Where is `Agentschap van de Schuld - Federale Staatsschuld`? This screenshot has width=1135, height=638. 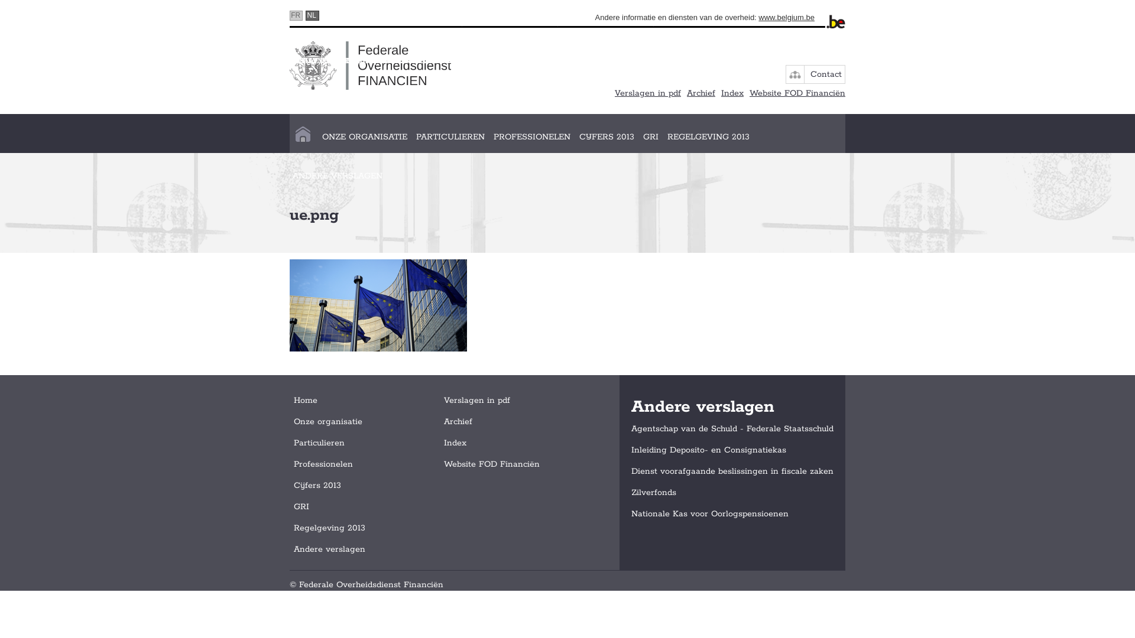 Agentschap van de Schuld - Federale Staatsschuld is located at coordinates (732, 429).